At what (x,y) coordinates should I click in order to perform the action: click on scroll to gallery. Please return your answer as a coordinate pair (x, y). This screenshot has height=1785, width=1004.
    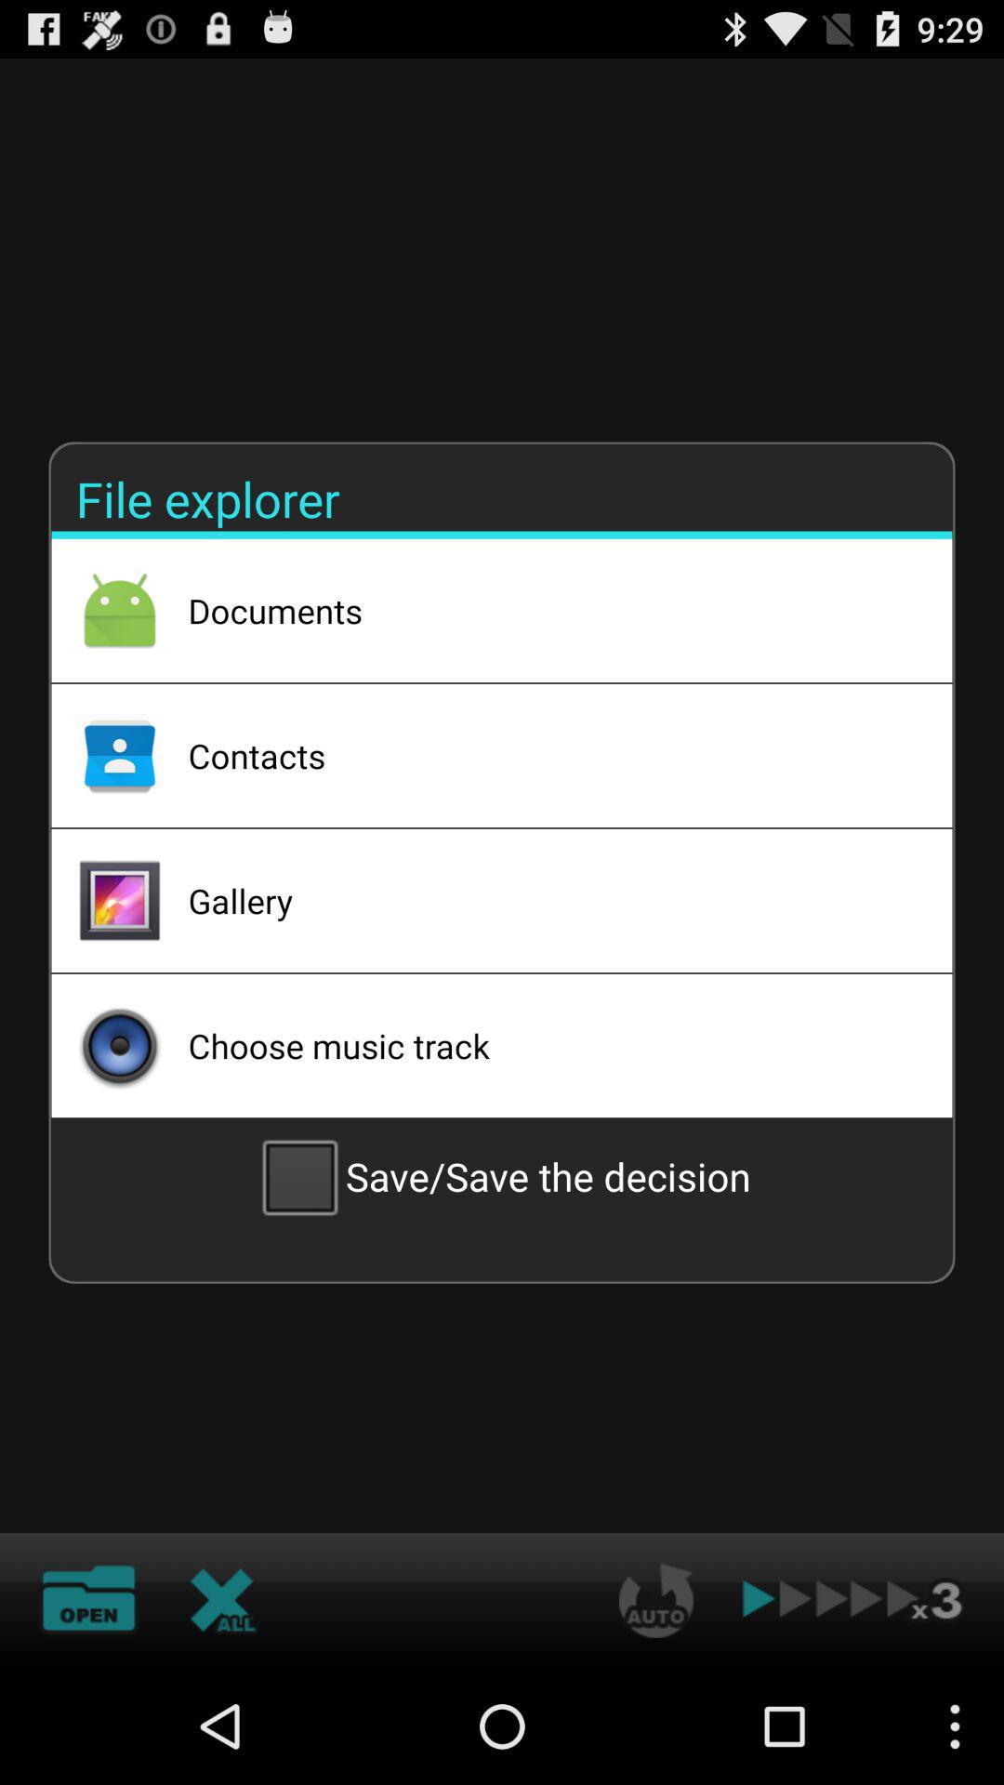
    Looking at the image, I should click on (546, 901).